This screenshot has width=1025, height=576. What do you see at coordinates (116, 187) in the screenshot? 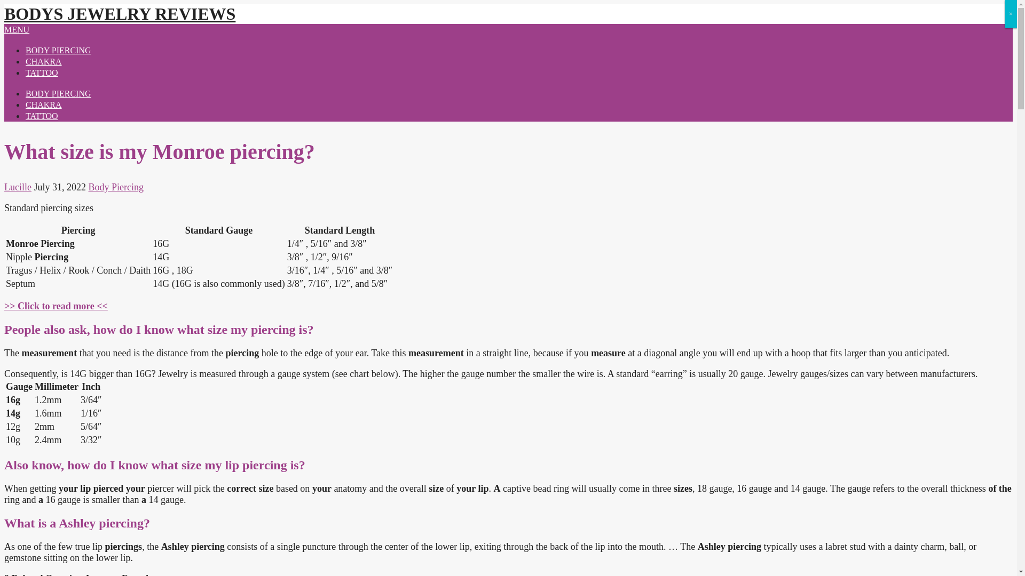
I see `View all posts in Body Piercing` at bounding box center [116, 187].